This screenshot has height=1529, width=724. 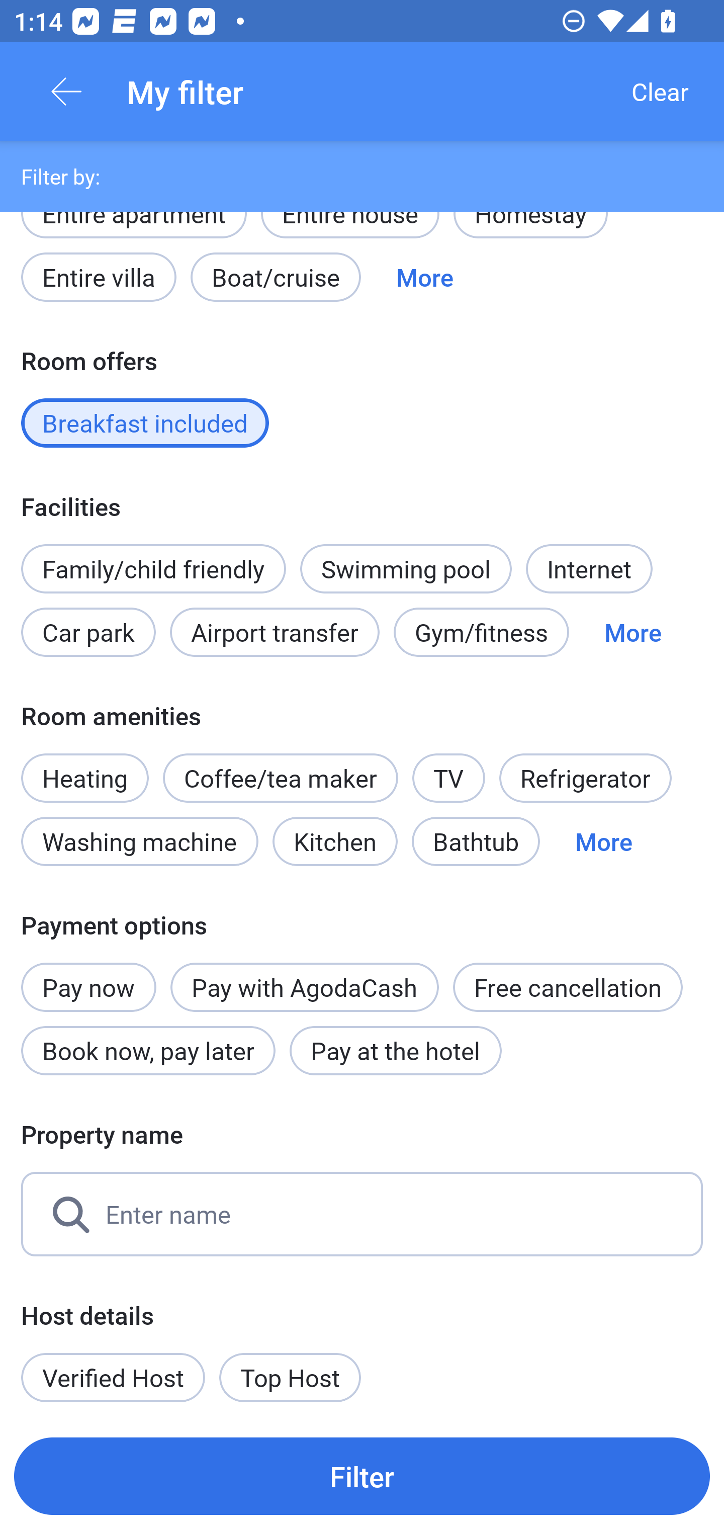 What do you see at coordinates (481, 632) in the screenshot?
I see `Gym/fitness` at bounding box center [481, 632].